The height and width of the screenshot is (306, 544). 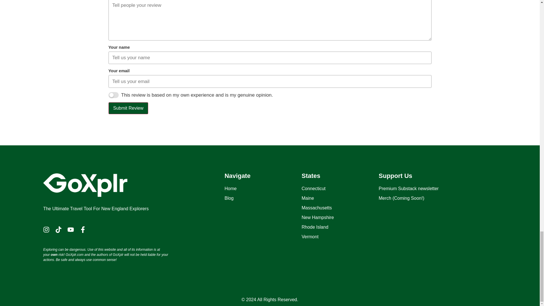 I want to click on Rhode Island, so click(x=340, y=227).